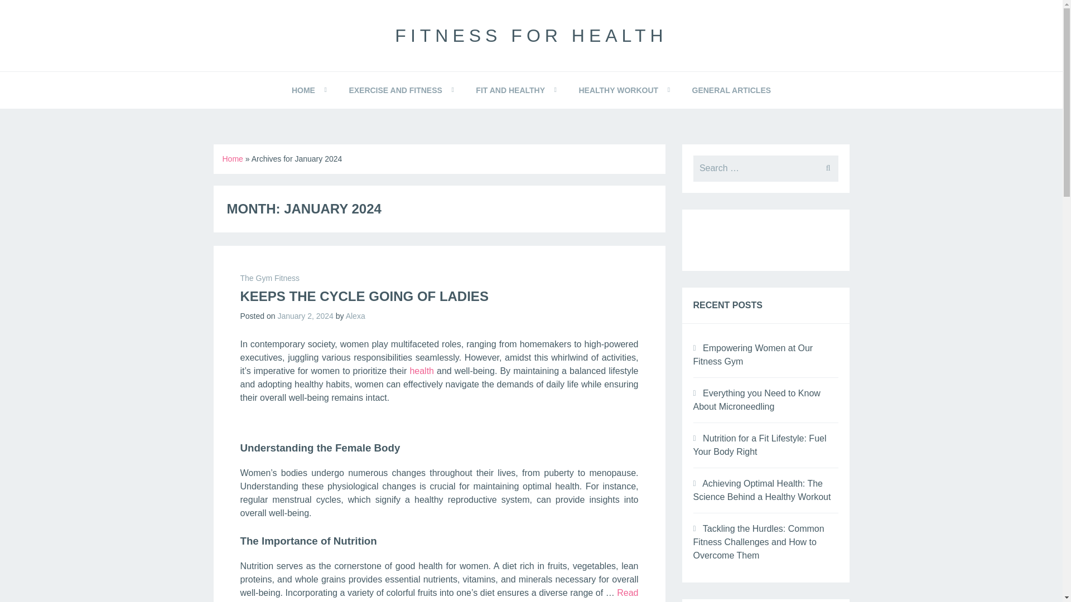 The width and height of the screenshot is (1071, 602). I want to click on Nutrition for a Fit Lifestyle: Fuel Your Body Right, so click(759, 445).